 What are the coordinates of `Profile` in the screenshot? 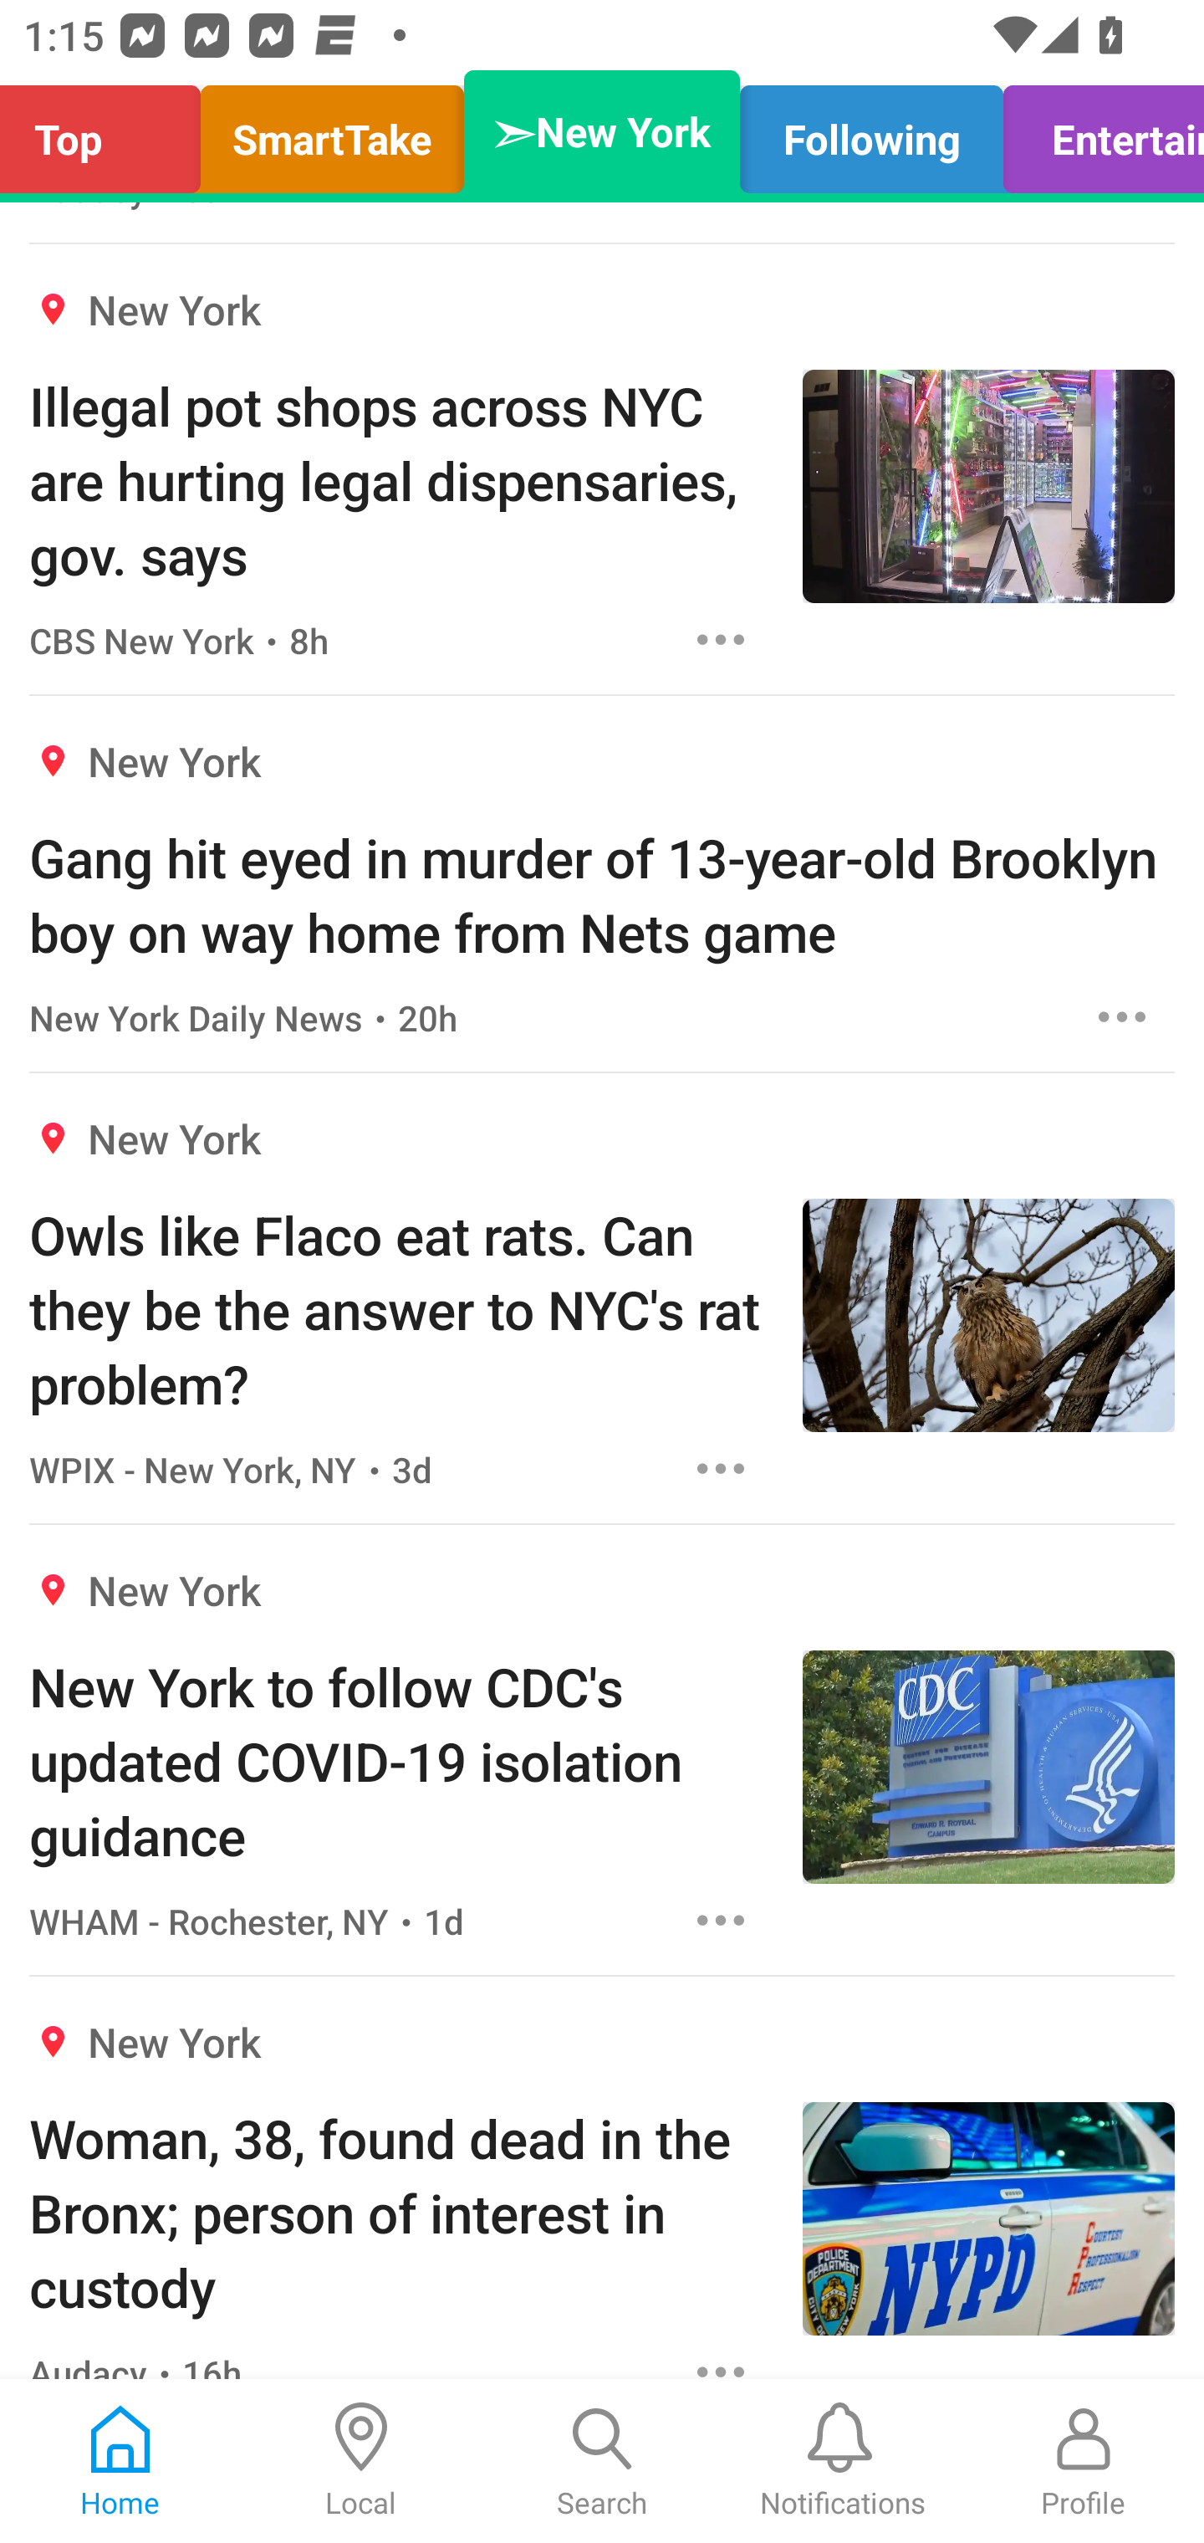 It's located at (1084, 2461).